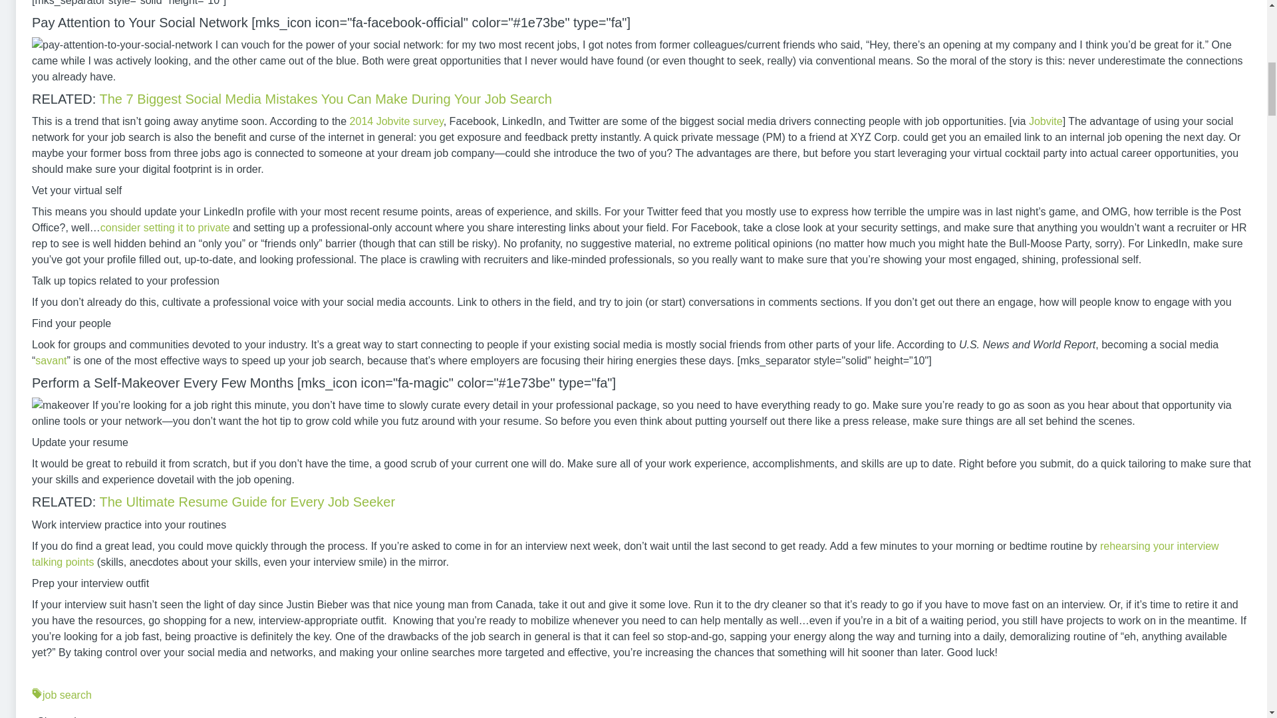  Describe the element at coordinates (165, 227) in the screenshot. I see `consider setting it to private` at that location.